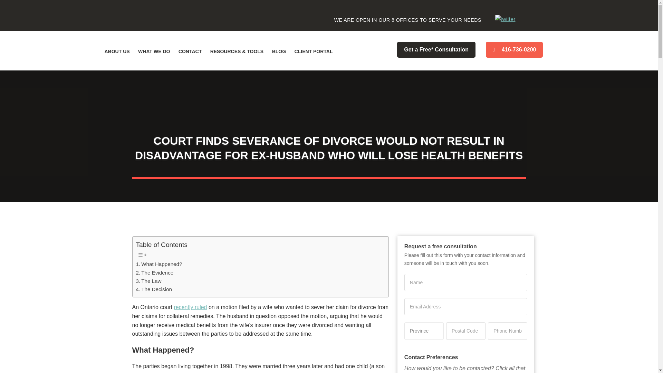 The width and height of the screenshot is (663, 373). Describe the element at coordinates (117, 51) in the screenshot. I see `ABOUT US` at that location.